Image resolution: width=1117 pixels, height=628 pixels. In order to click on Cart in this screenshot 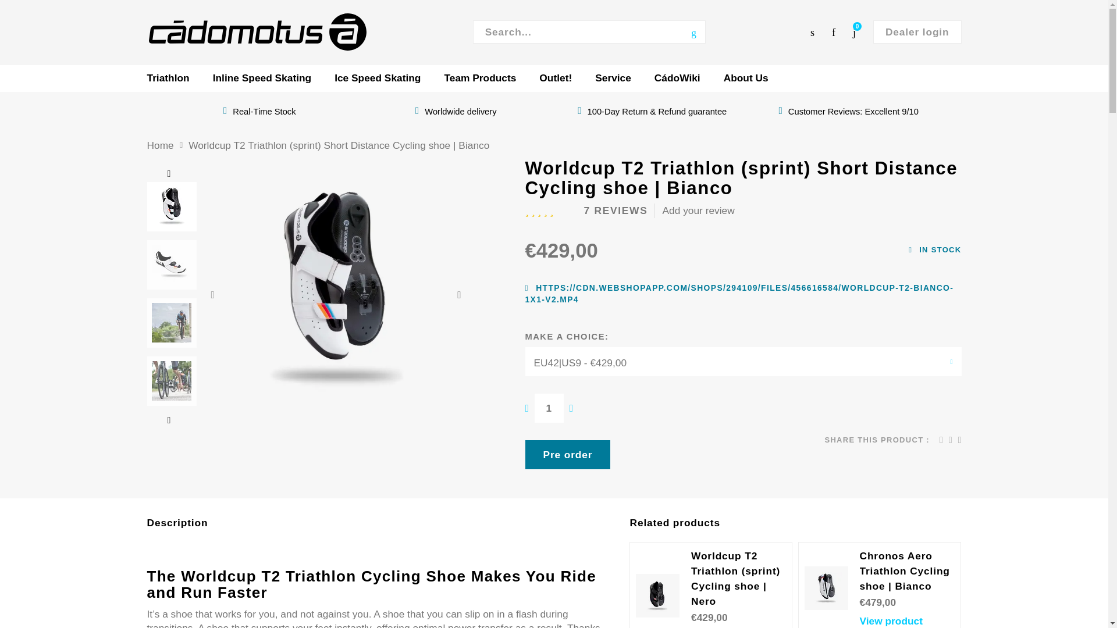, I will do `click(854, 33)`.